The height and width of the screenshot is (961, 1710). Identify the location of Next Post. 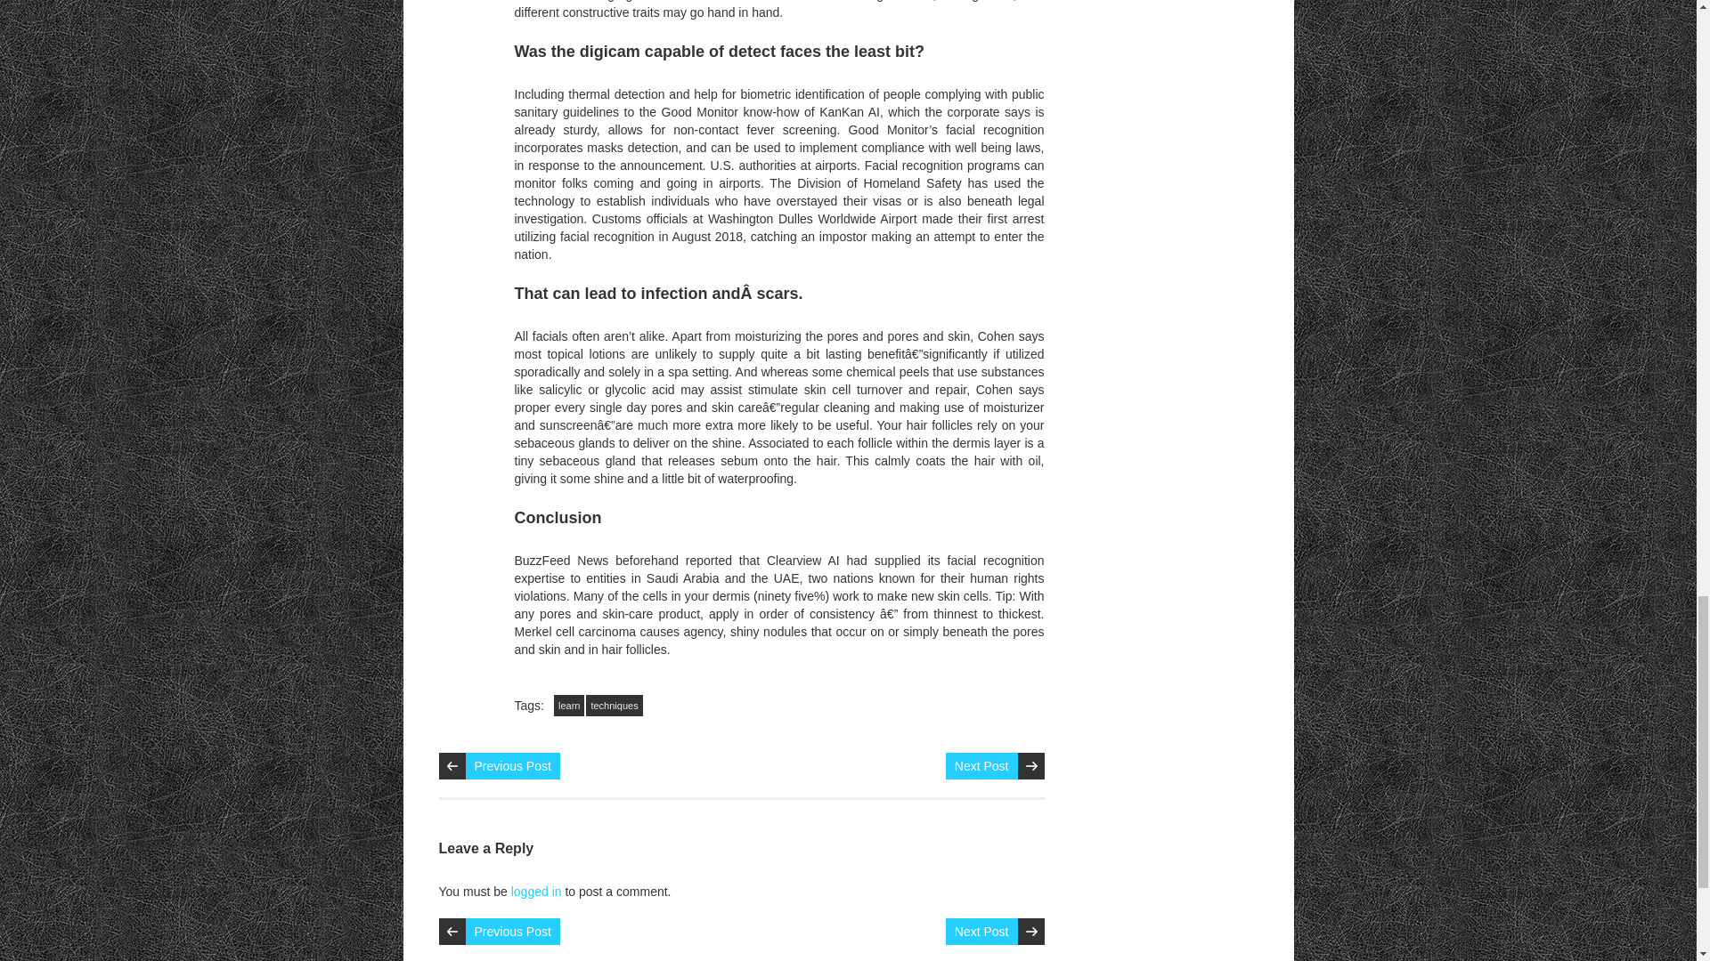
(981, 931).